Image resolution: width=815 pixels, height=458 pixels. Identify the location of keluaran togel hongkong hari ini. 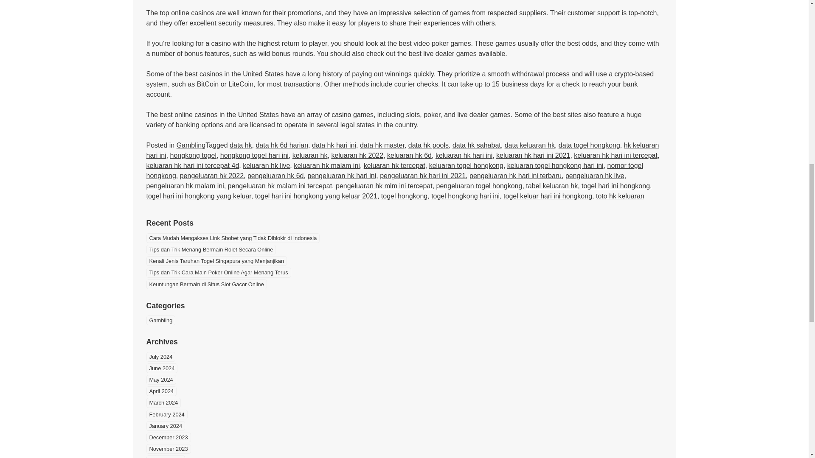
(555, 165).